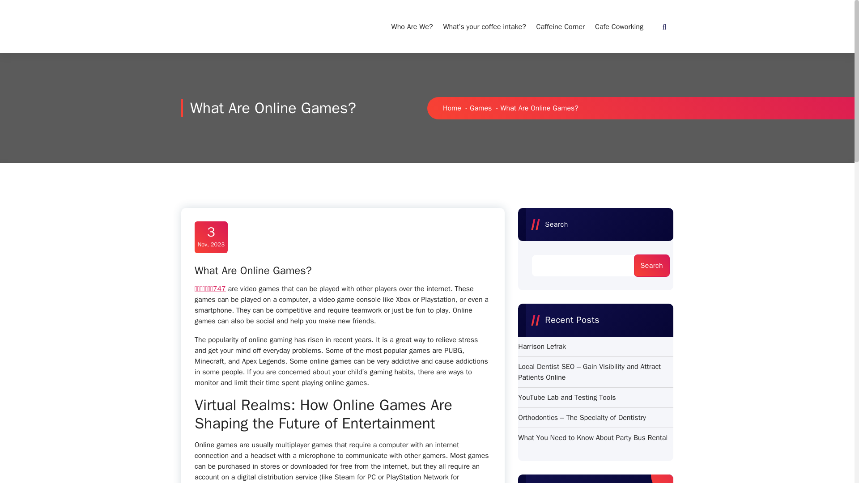 The image size is (859, 483). What do you see at coordinates (561, 27) in the screenshot?
I see `Cafe Coworking` at bounding box center [561, 27].